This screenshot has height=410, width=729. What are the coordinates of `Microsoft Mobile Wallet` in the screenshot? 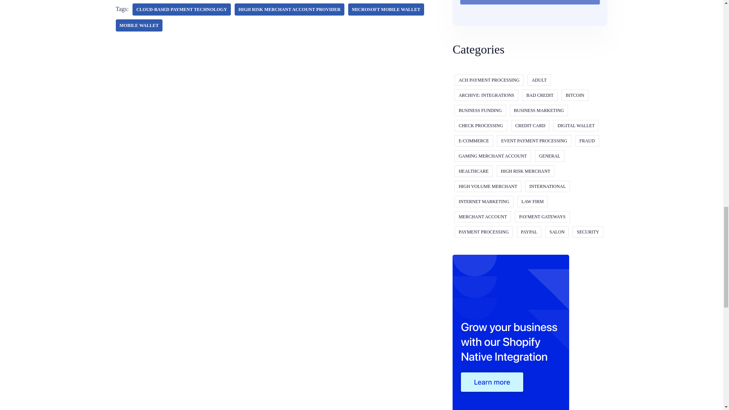 It's located at (386, 9).